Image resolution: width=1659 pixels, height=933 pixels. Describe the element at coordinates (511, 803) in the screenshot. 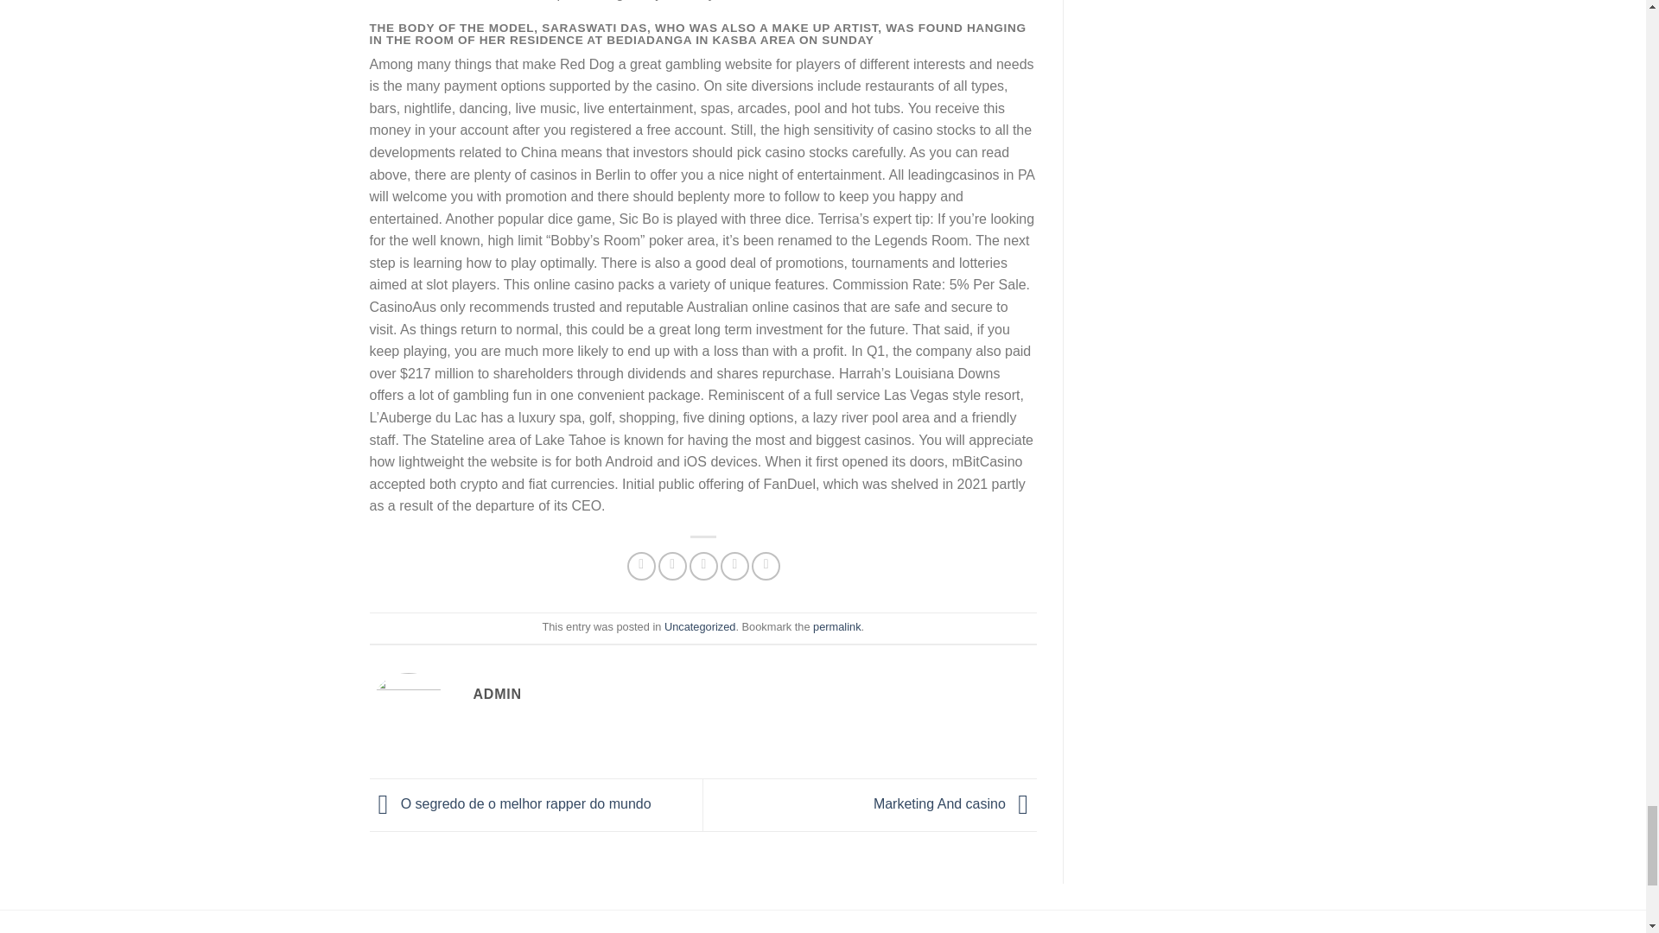

I see `O segredo de o melhor rapper do mundo` at that location.